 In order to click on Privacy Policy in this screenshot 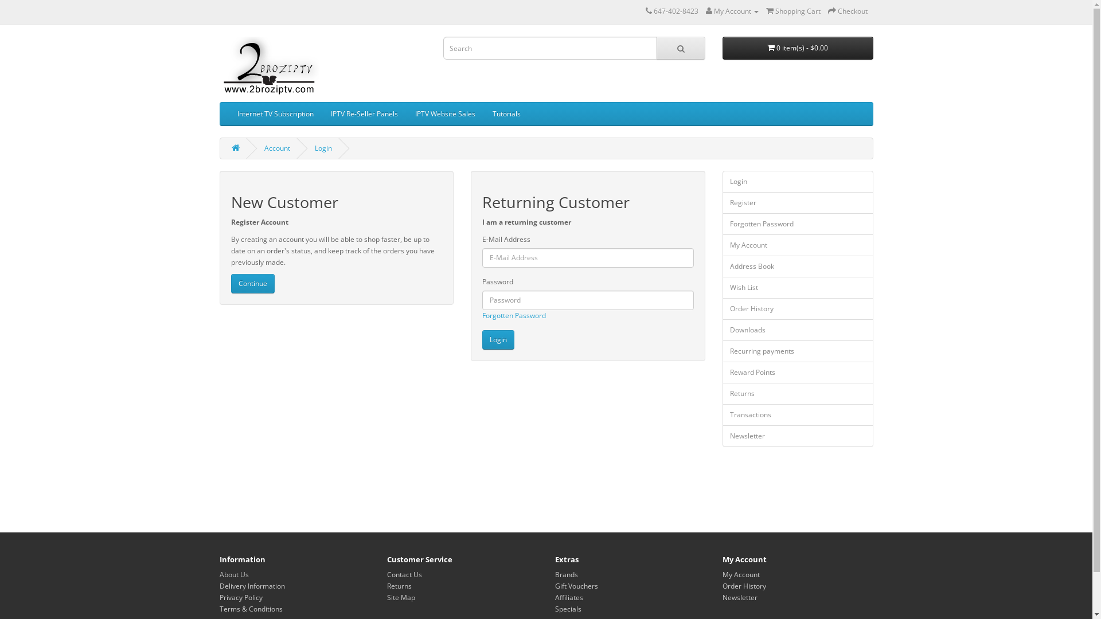, I will do `click(241, 597)`.